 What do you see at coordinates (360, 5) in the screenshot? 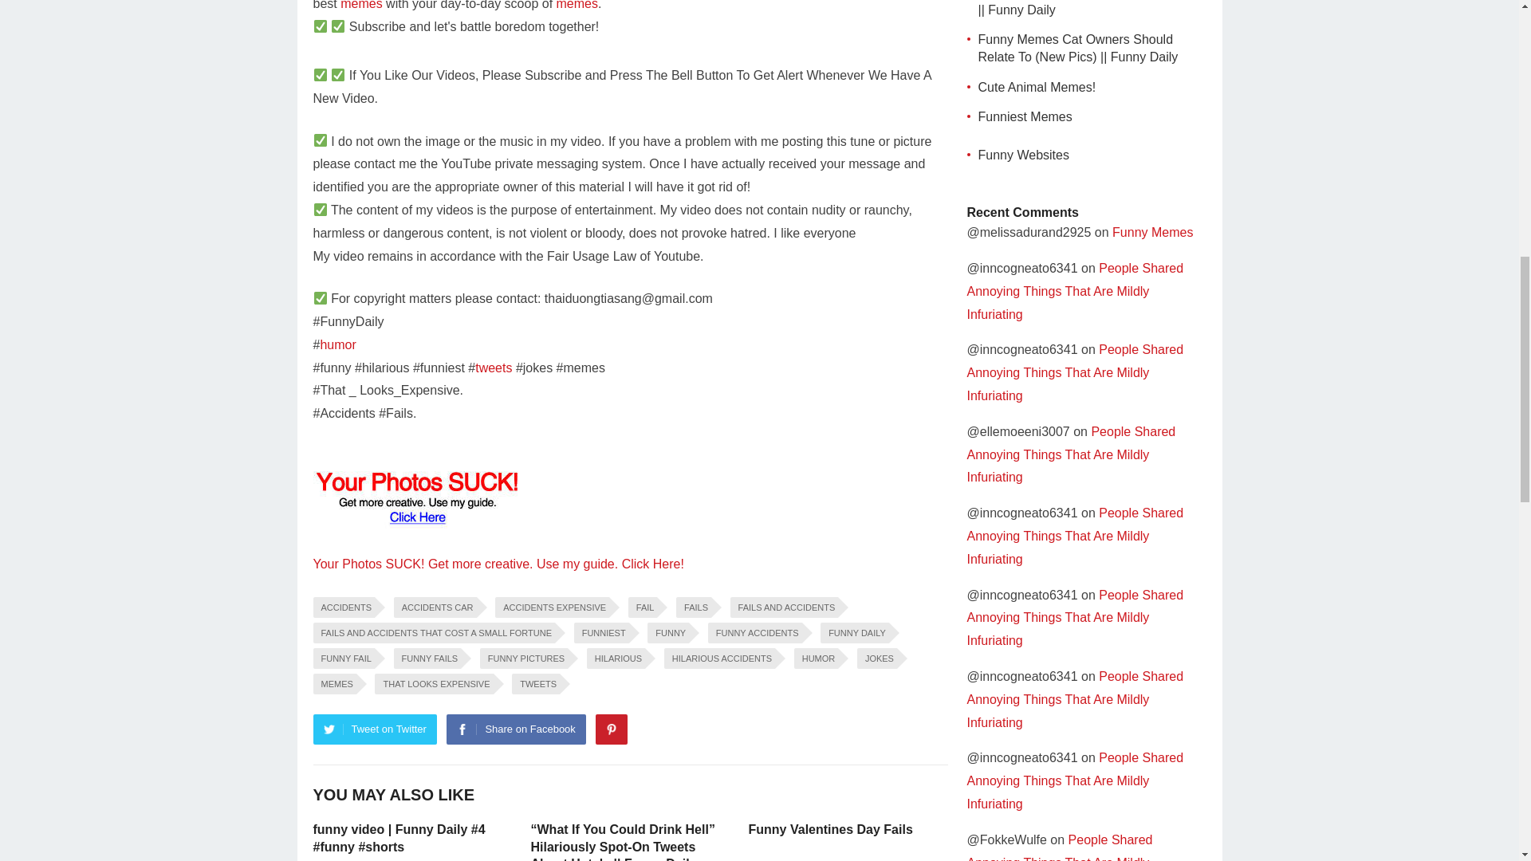
I see `memes` at bounding box center [360, 5].